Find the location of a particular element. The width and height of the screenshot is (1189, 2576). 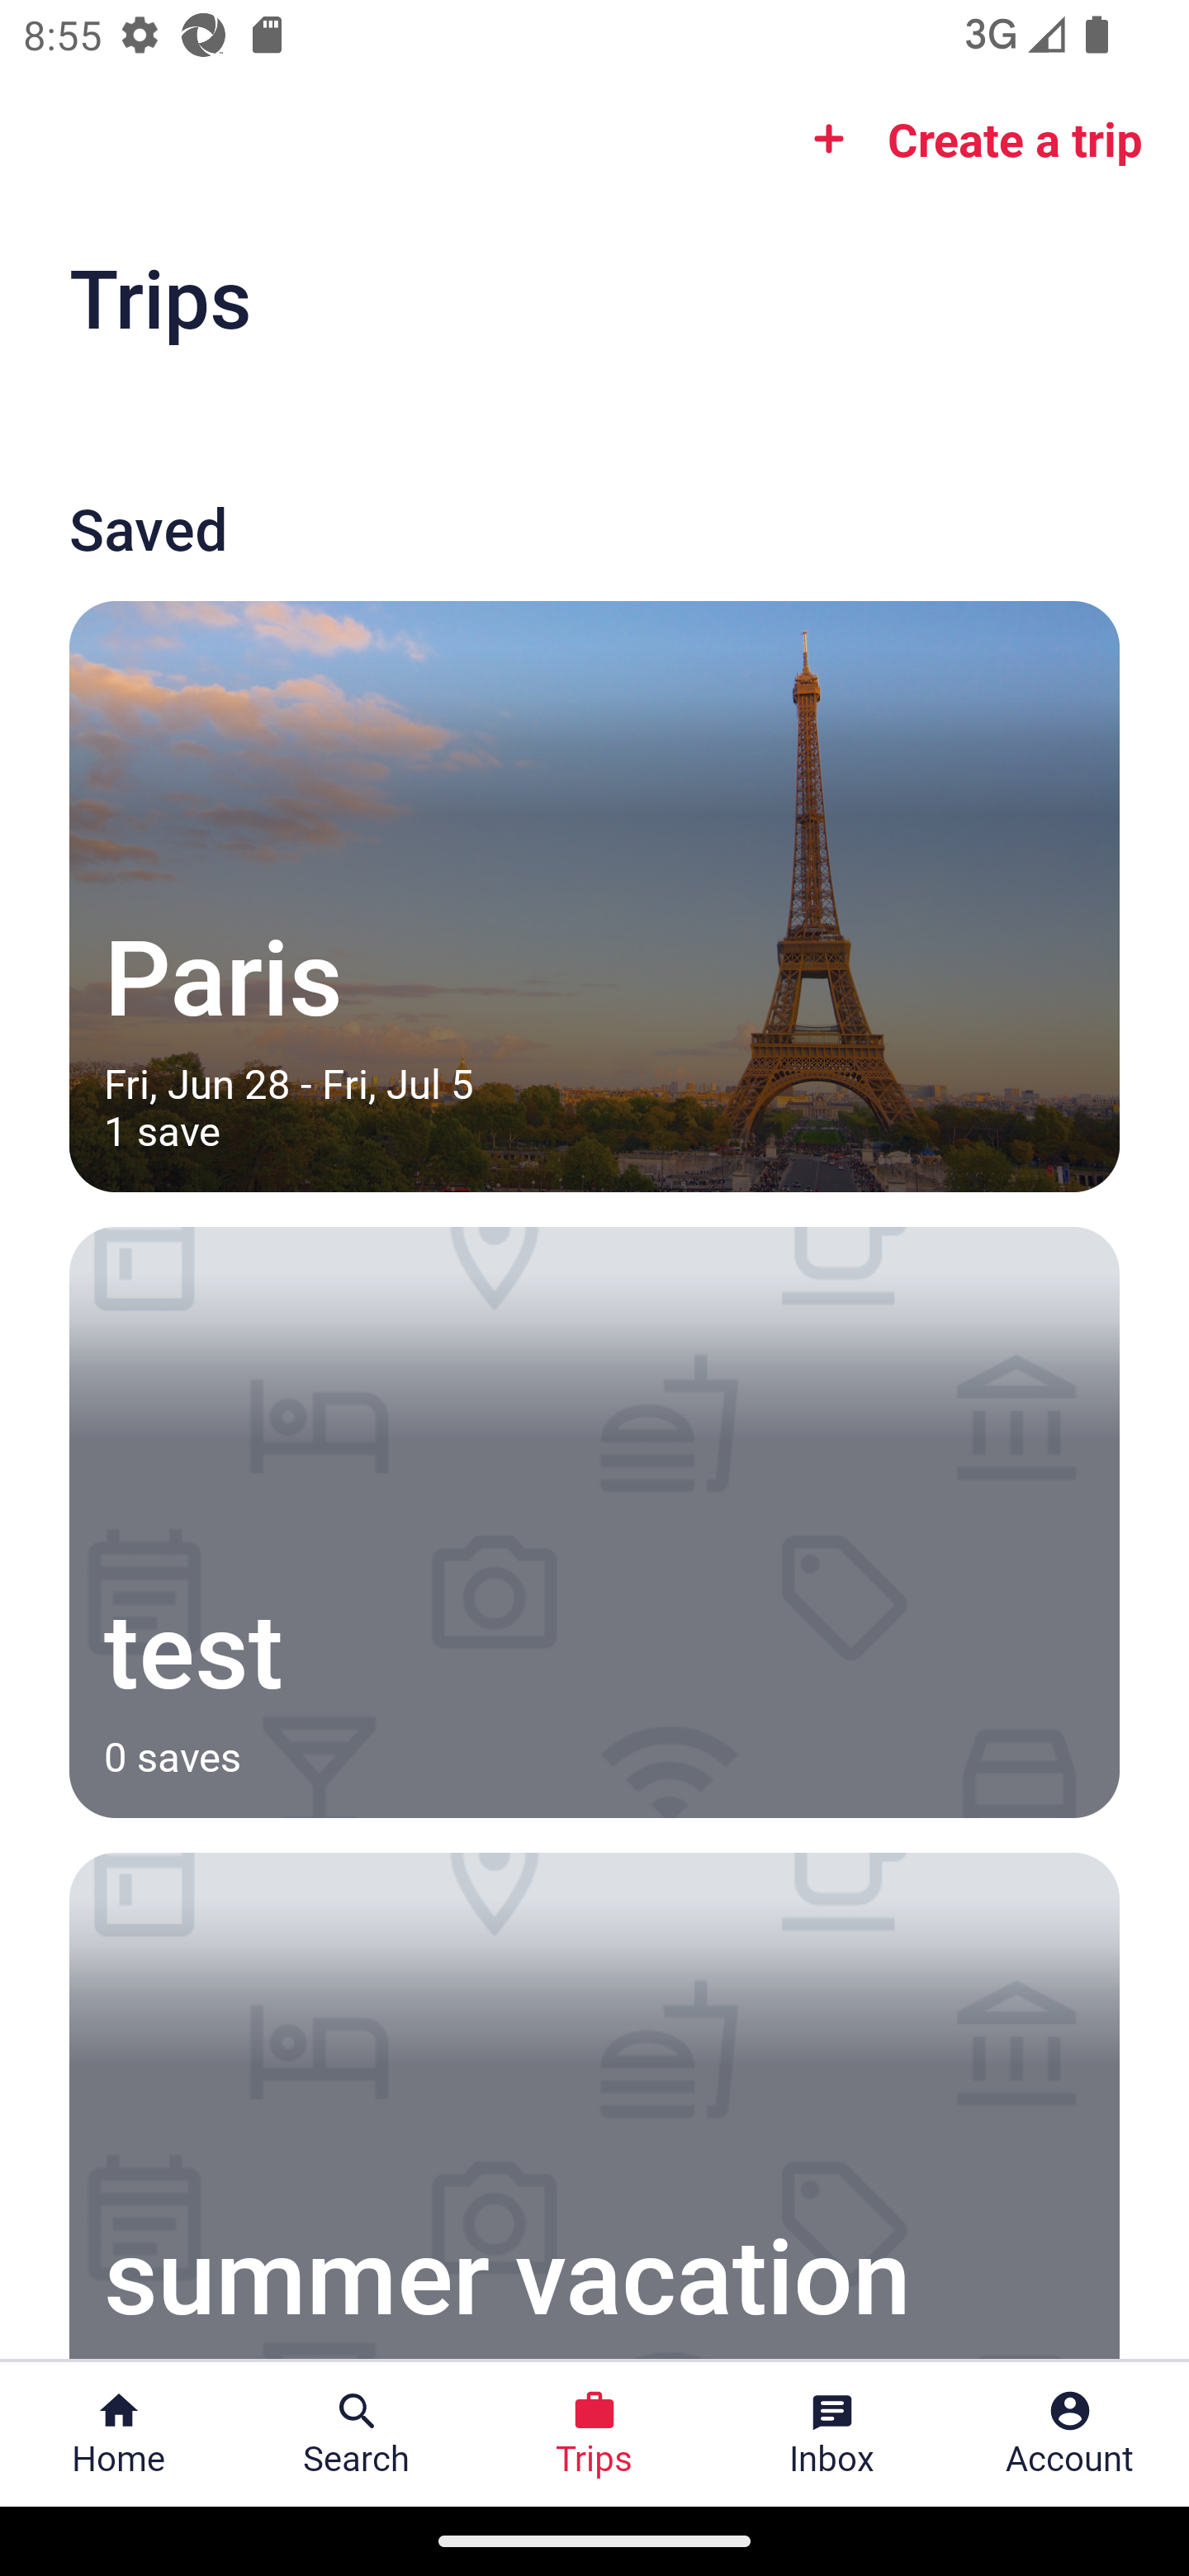

Account Profile. Button is located at coordinates (1070, 2434).